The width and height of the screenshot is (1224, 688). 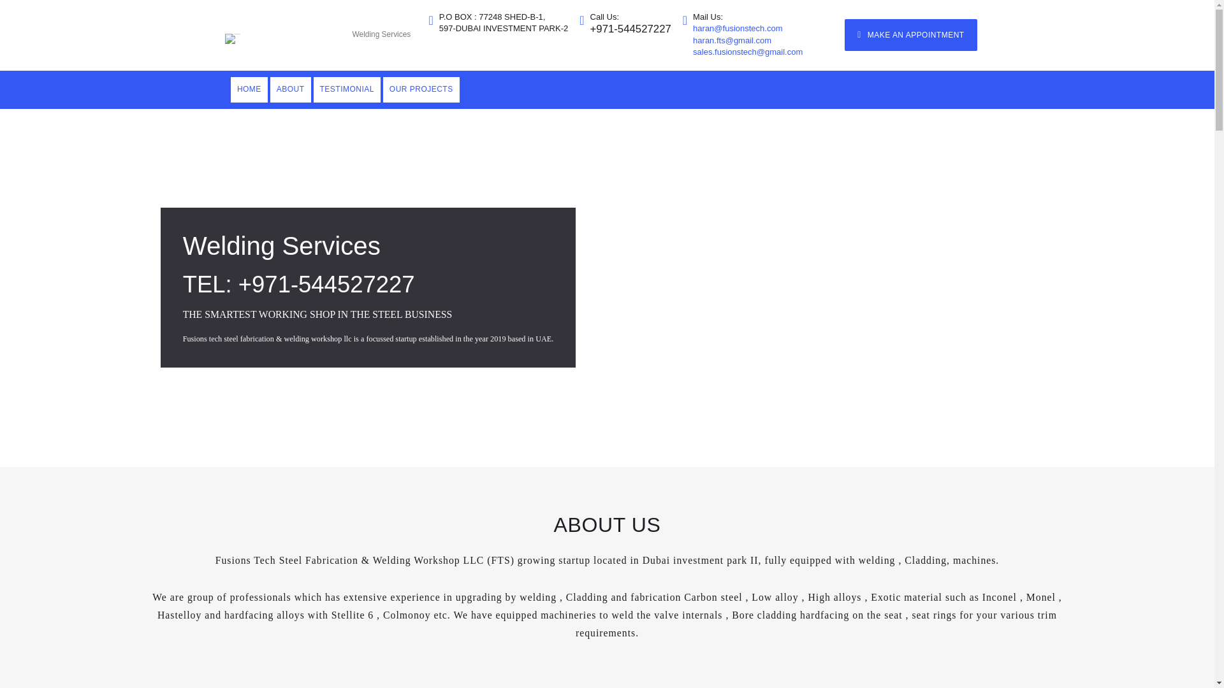 I want to click on HOME, so click(x=249, y=89).